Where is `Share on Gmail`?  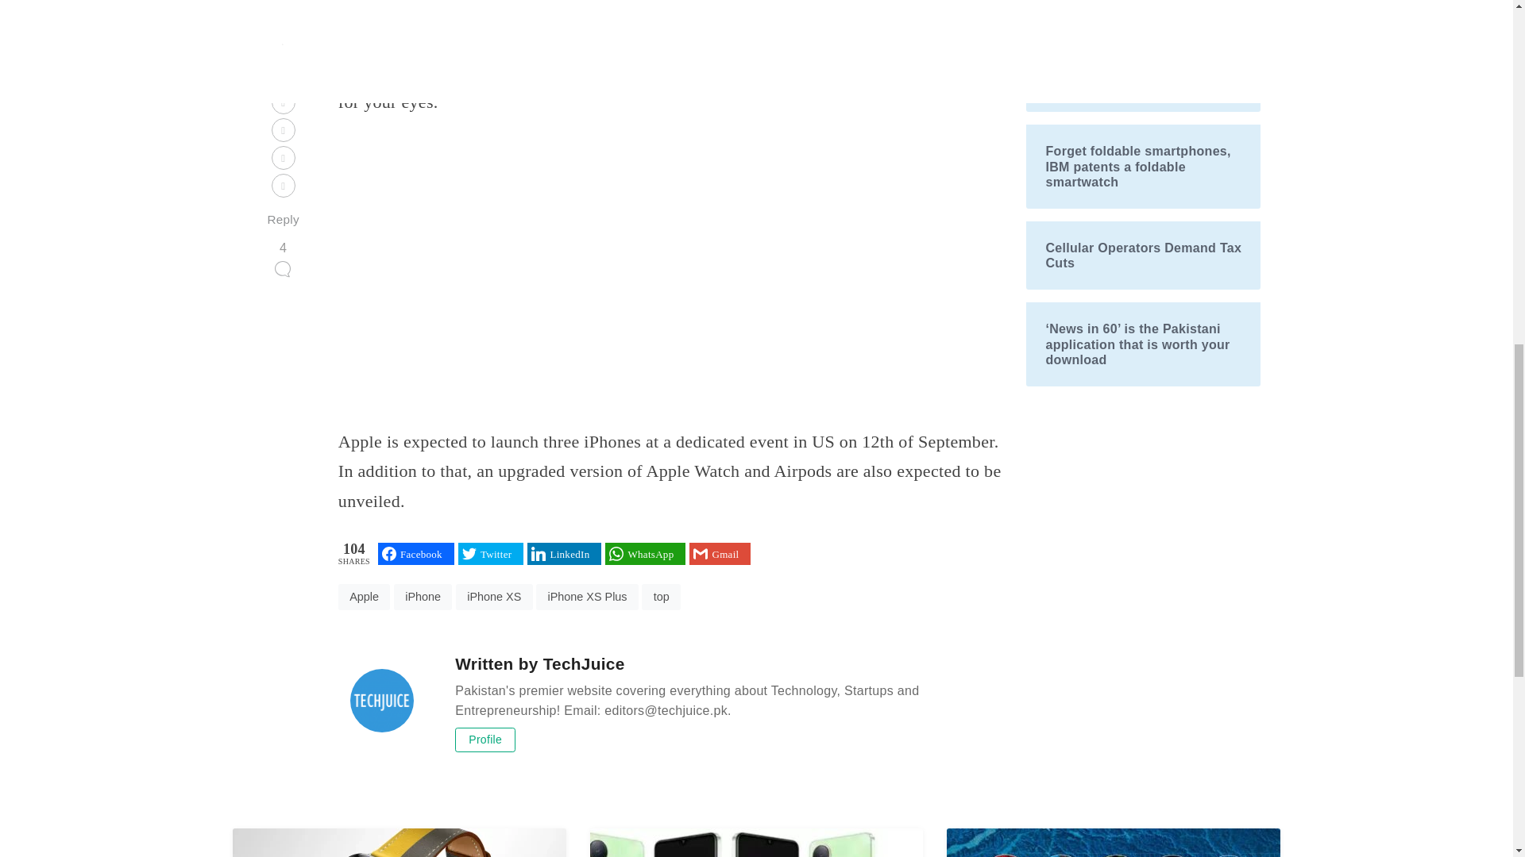
Share on Gmail is located at coordinates (720, 553).